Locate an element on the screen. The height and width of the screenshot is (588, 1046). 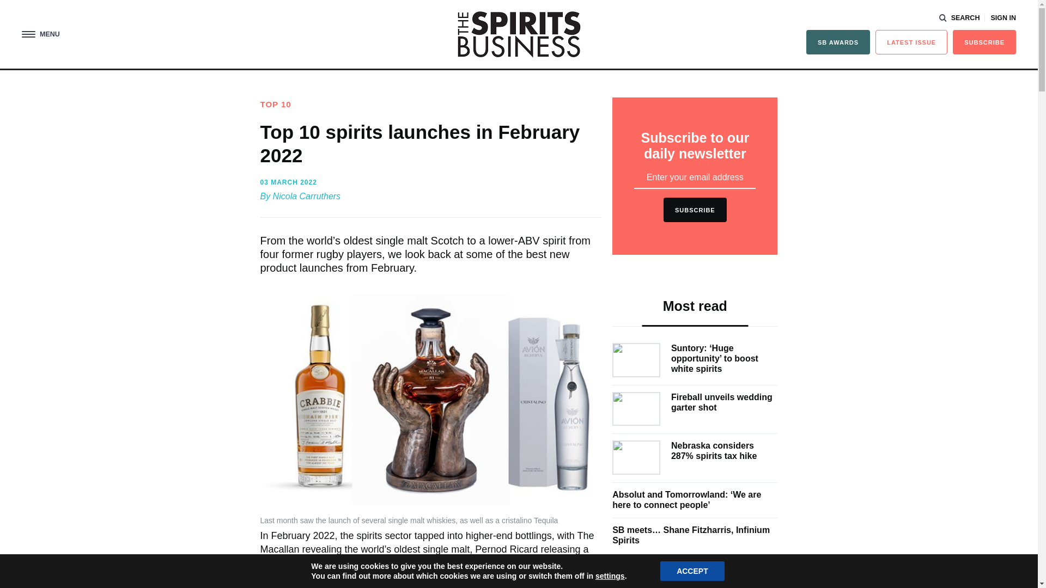
LATEST ISSUE is located at coordinates (911, 42).